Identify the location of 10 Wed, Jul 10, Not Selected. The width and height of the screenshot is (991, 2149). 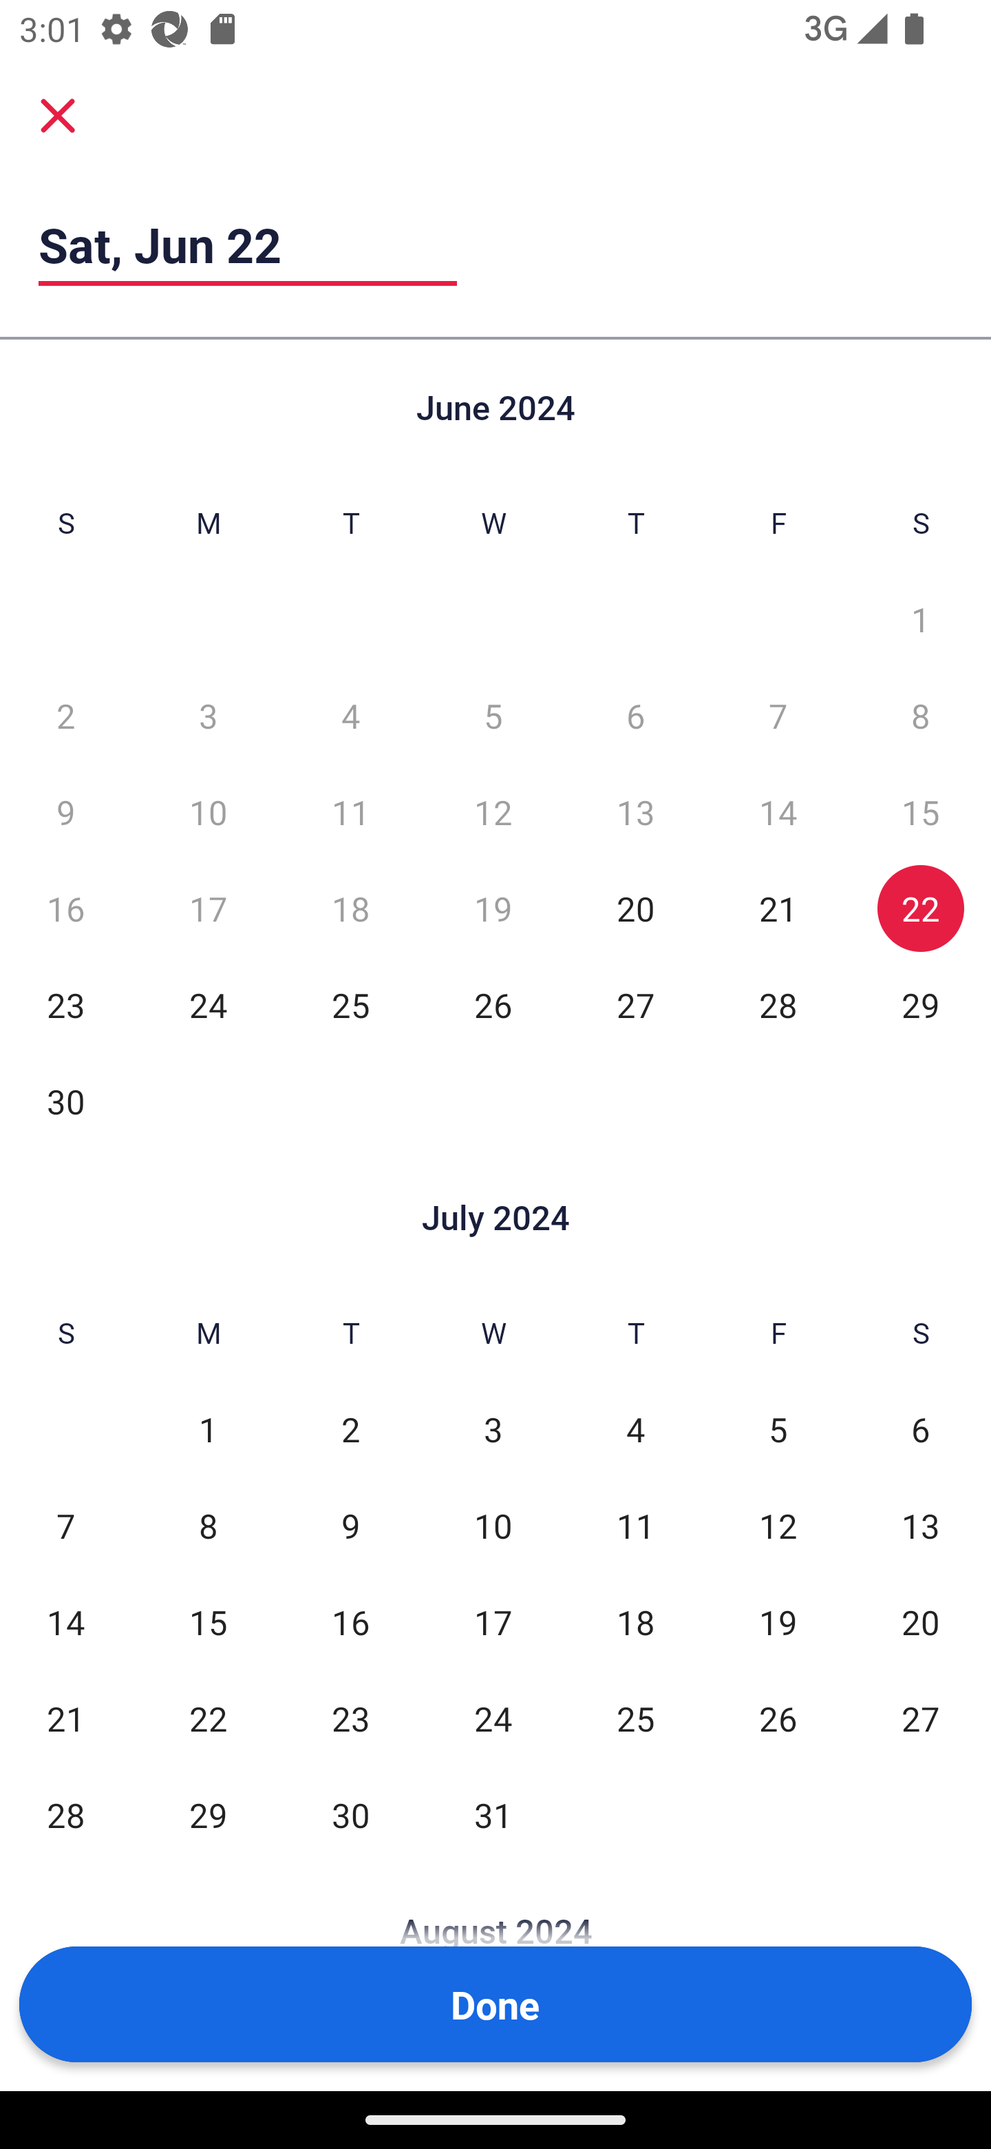
(493, 1525).